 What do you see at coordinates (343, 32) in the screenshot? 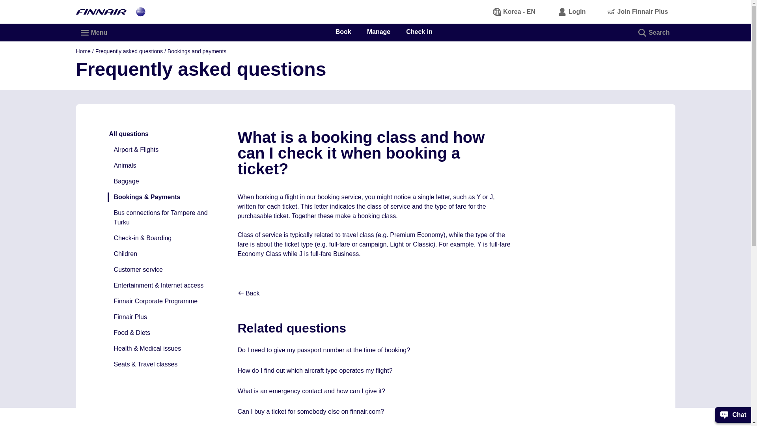
I see `Book` at bounding box center [343, 32].